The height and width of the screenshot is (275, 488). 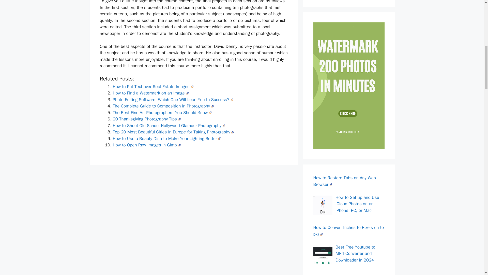 What do you see at coordinates (344, 181) in the screenshot?
I see `How to Restore Tabs on Any Web Browser` at bounding box center [344, 181].